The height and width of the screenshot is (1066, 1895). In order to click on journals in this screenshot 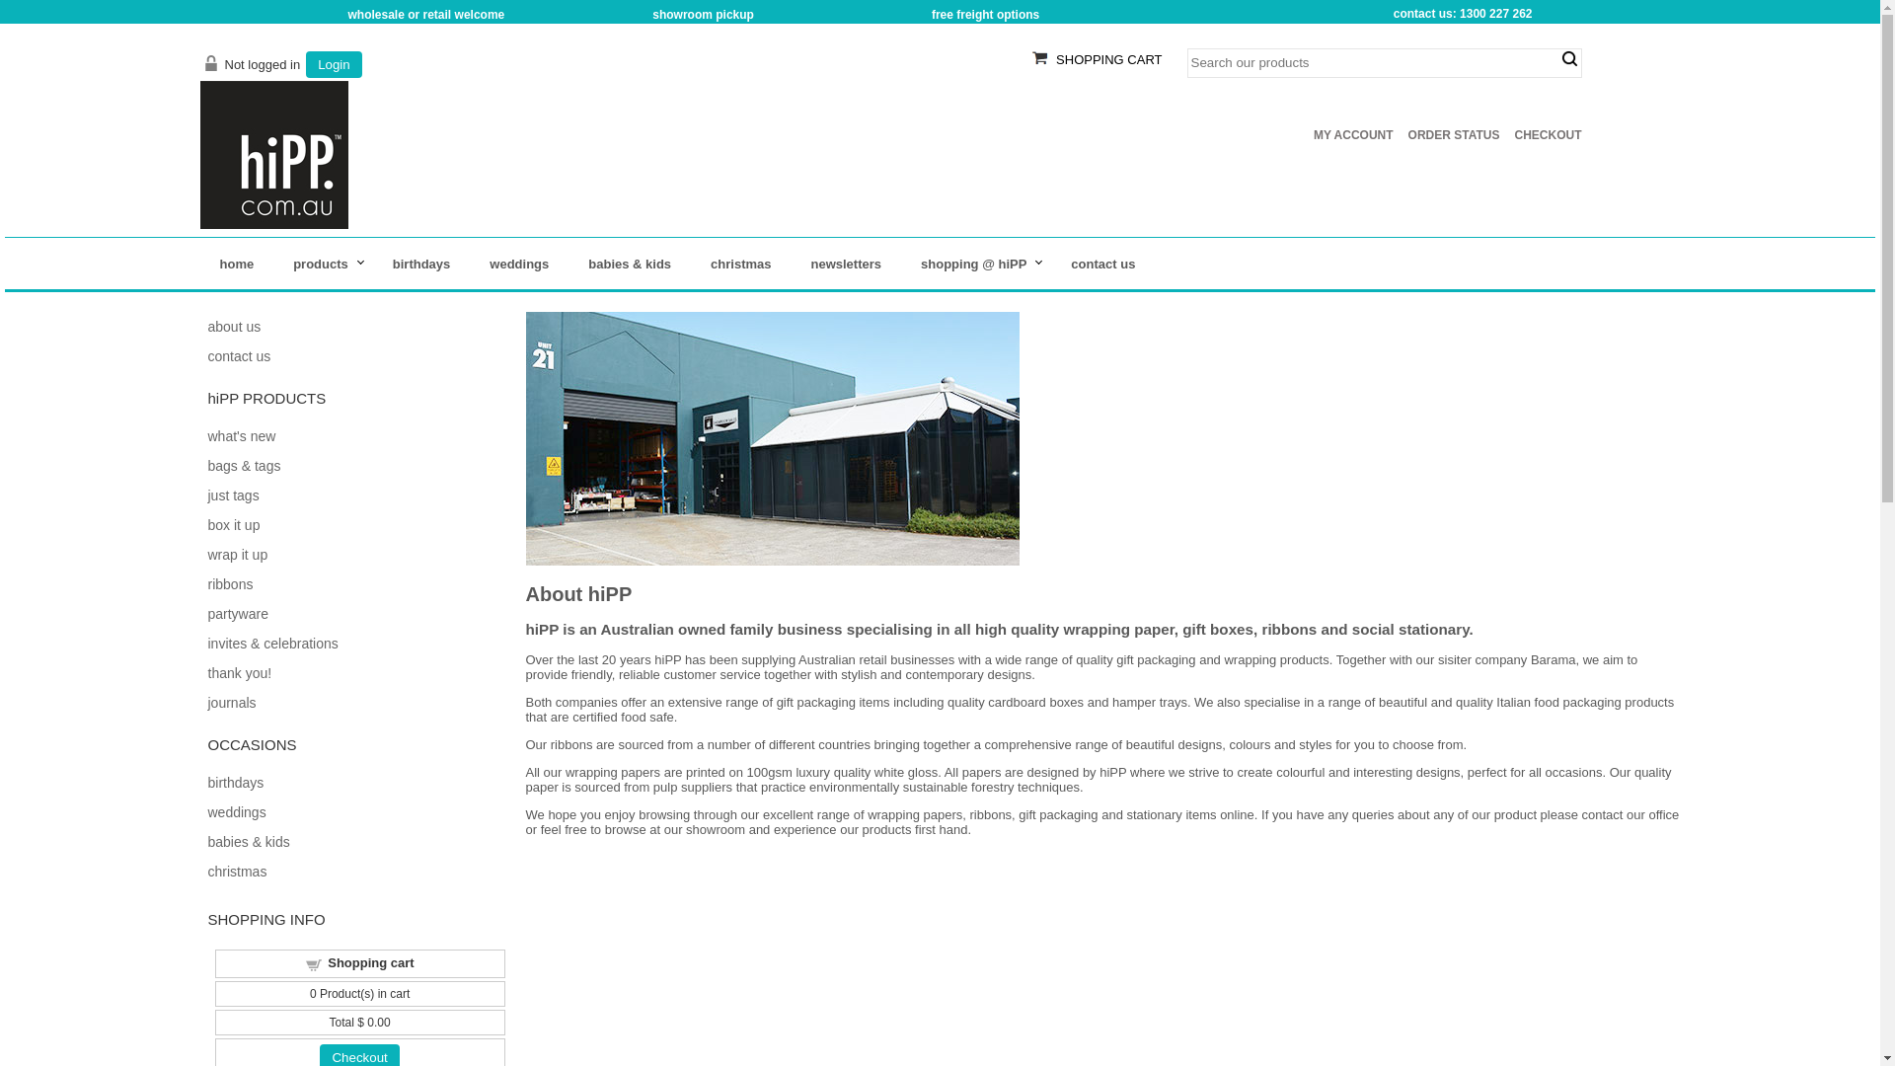, I will do `click(231, 703)`.